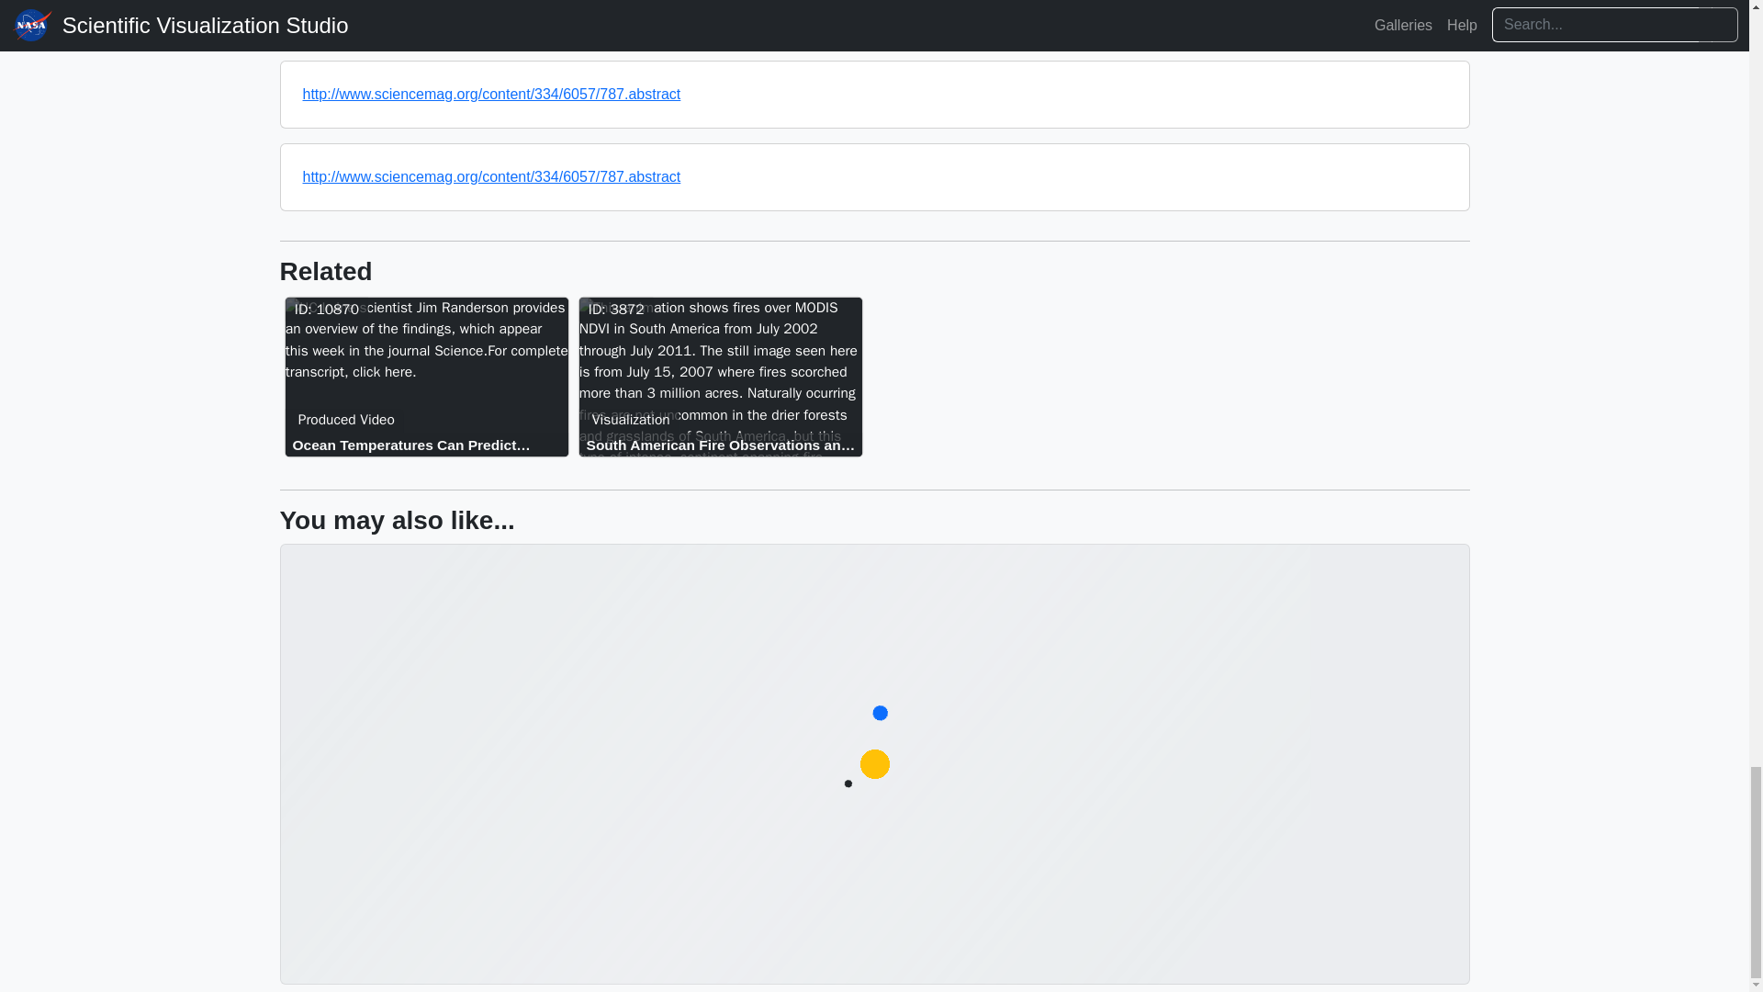 The image size is (1763, 992). What do you see at coordinates (724, 380) in the screenshot?
I see `Go to this page` at bounding box center [724, 380].